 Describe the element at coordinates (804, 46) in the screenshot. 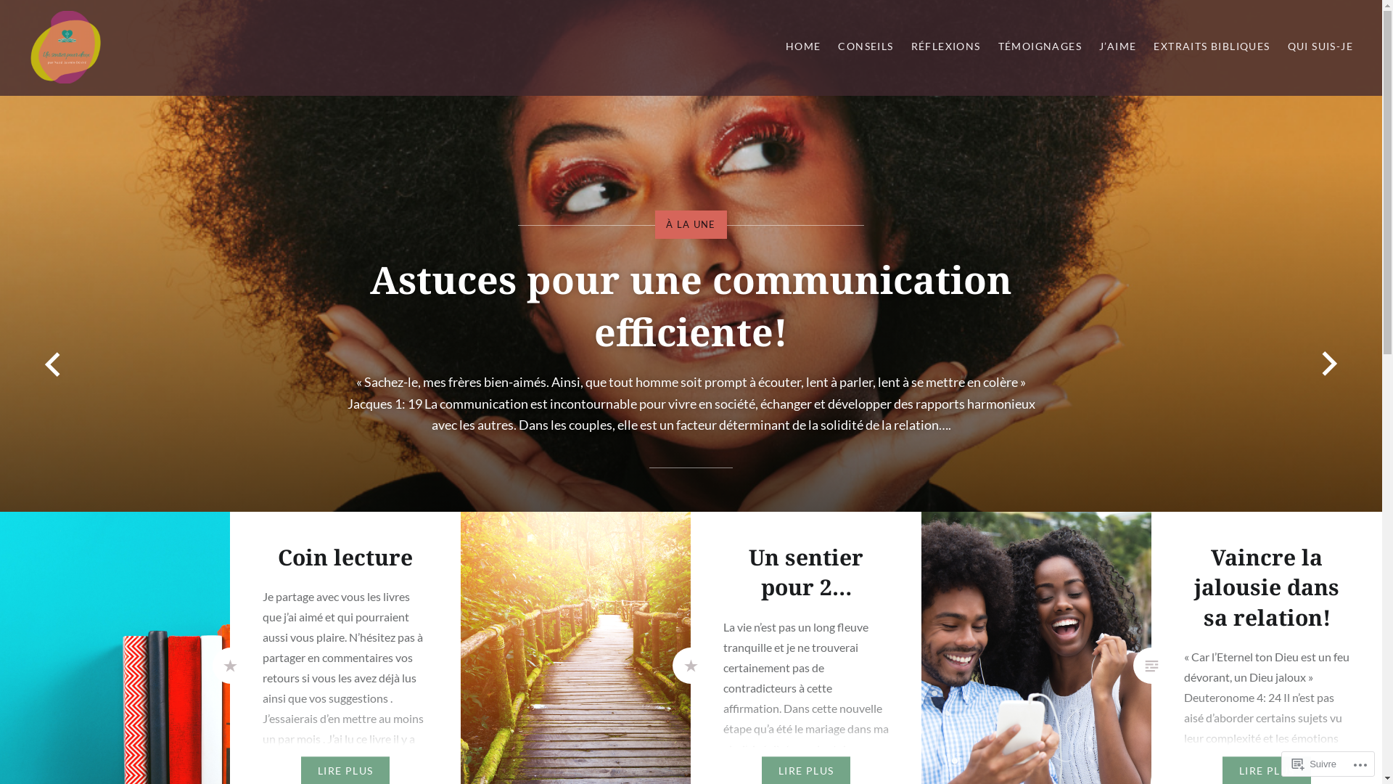

I see `HOME` at that location.